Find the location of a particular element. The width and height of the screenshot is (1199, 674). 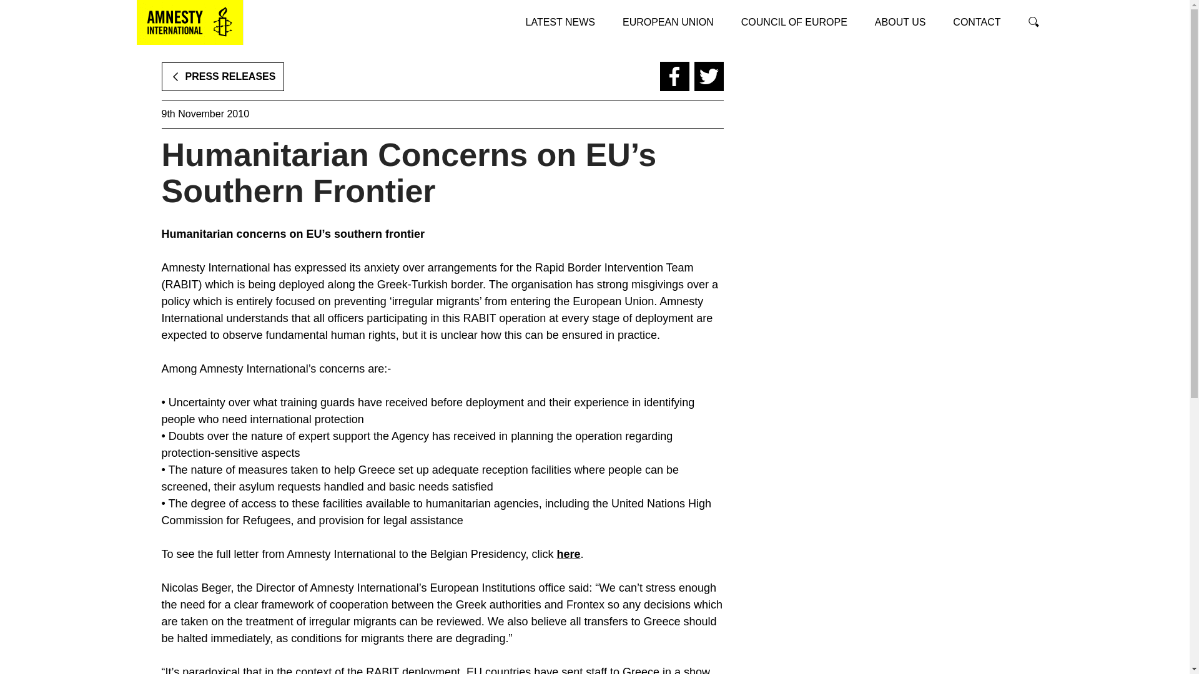

LATEST NEWS is located at coordinates (560, 22).